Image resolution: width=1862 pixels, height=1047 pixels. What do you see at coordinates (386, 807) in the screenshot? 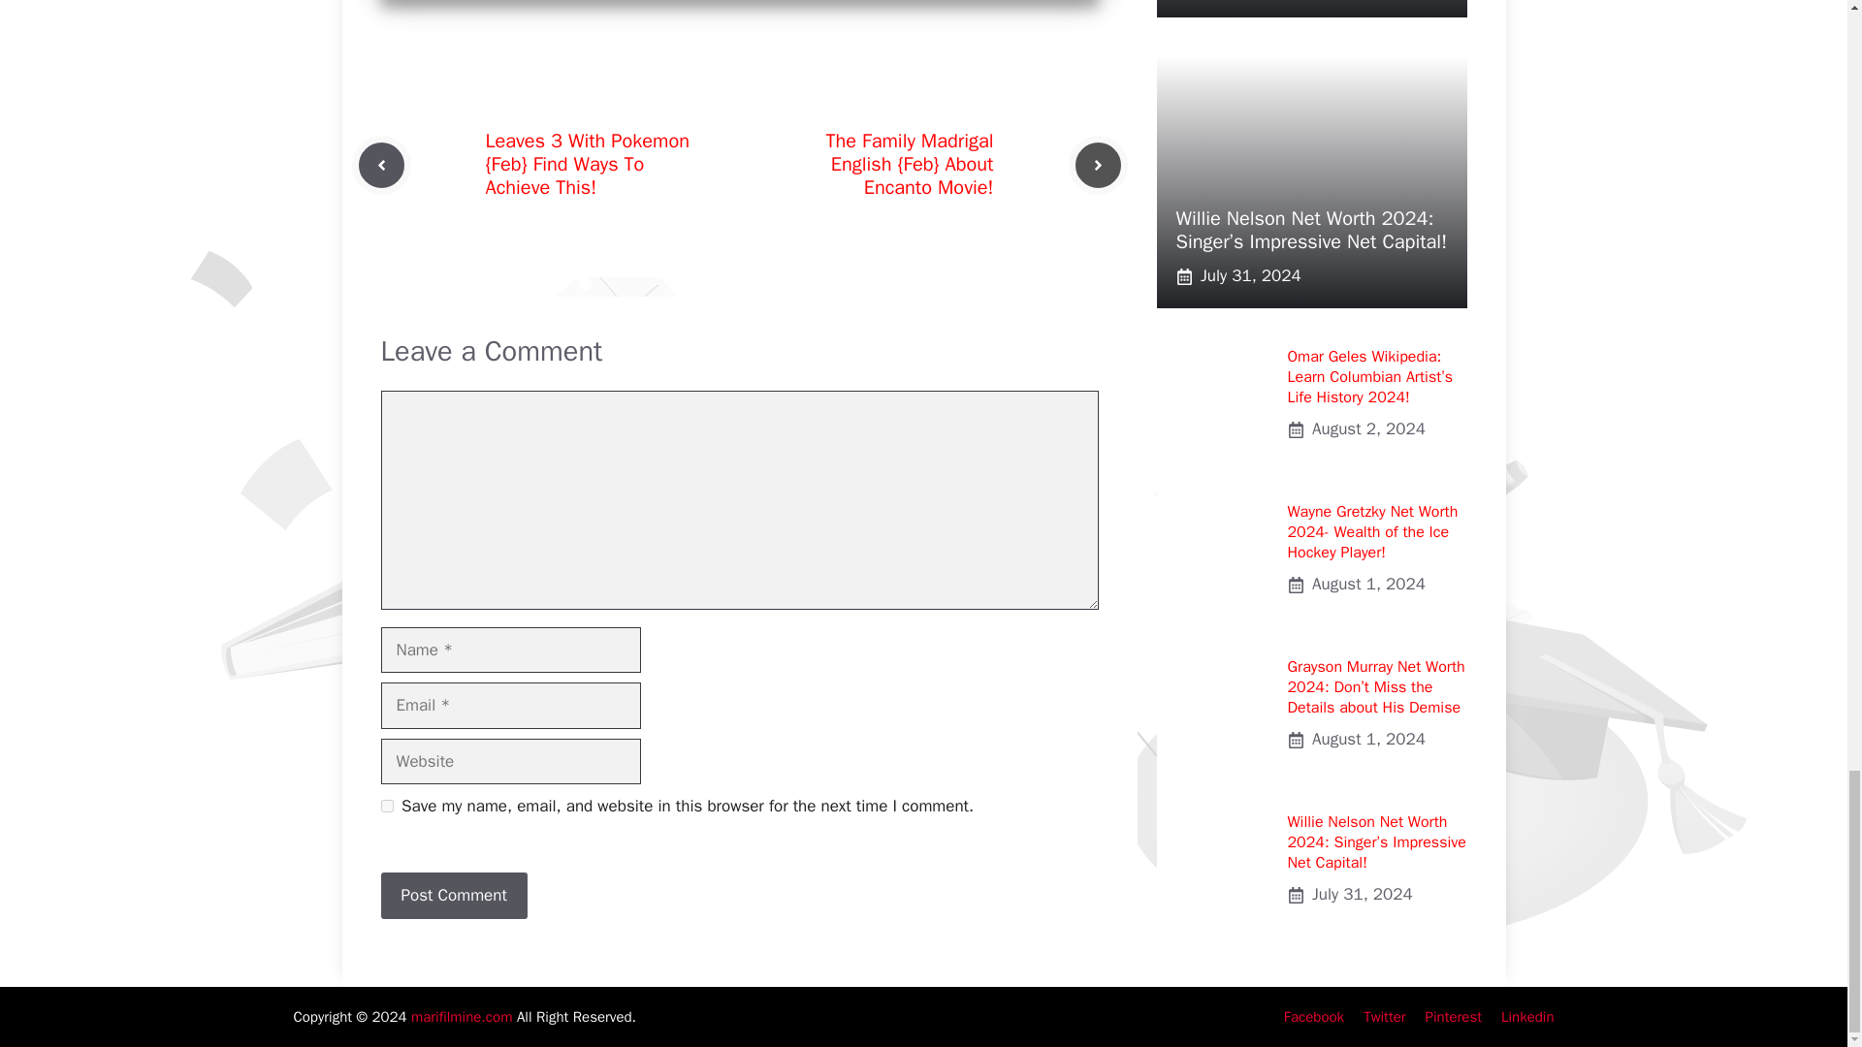
I see `yes` at bounding box center [386, 807].